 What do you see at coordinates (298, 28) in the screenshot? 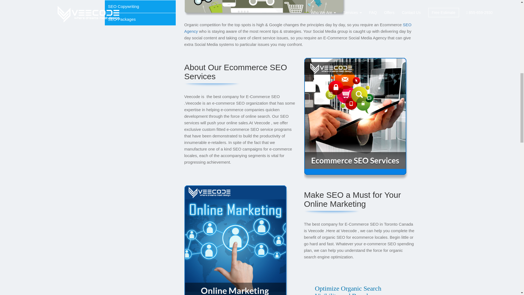
I see `SEO Agency` at bounding box center [298, 28].